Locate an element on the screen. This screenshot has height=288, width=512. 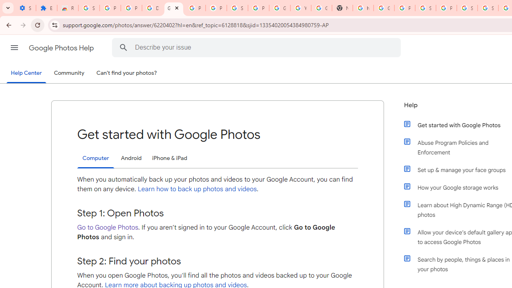
Main menu is located at coordinates (14, 48).